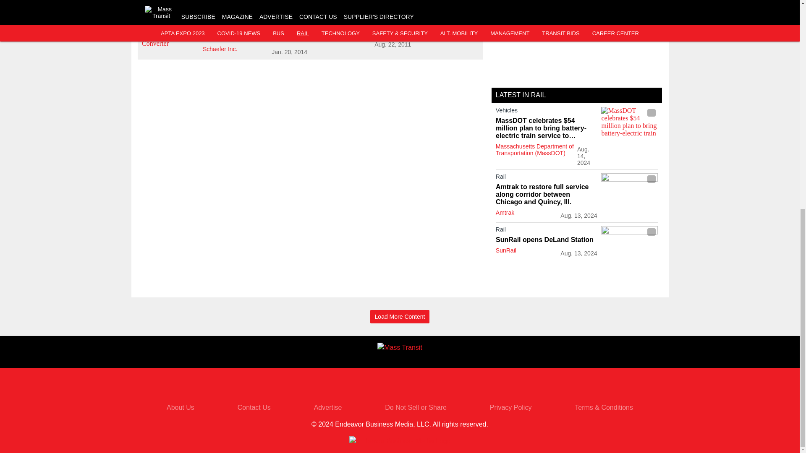 The height and width of the screenshot is (453, 806). What do you see at coordinates (342, 33) in the screenshot?
I see `Logowithslogan2 10265115` at bounding box center [342, 33].